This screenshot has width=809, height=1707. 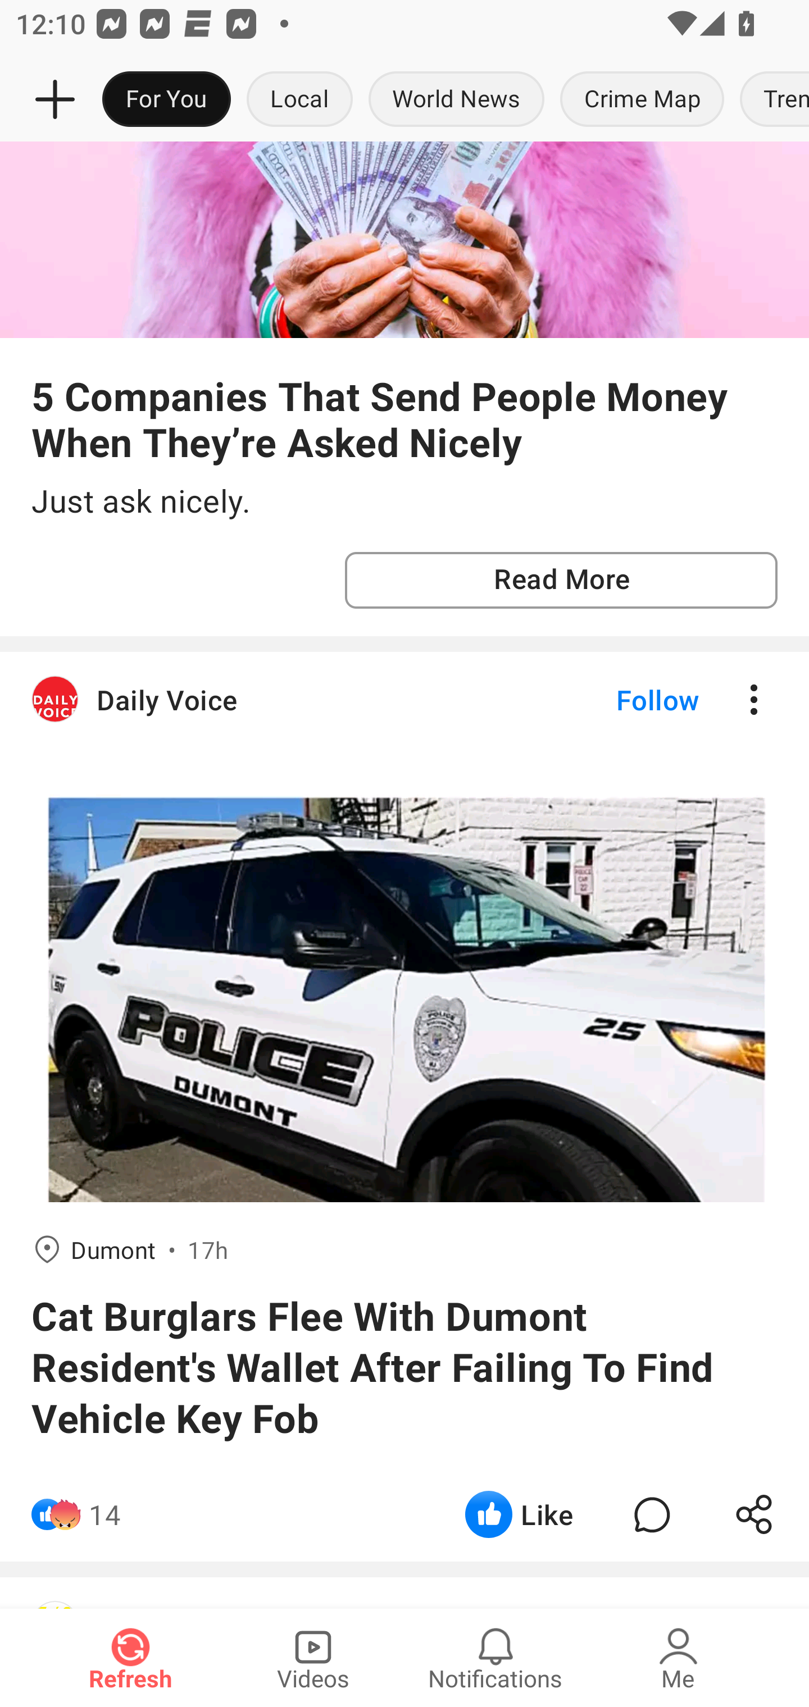 What do you see at coordinates (313, 1658) in the screenshot?
I see `Videos` at bounding box center [313, 1658].